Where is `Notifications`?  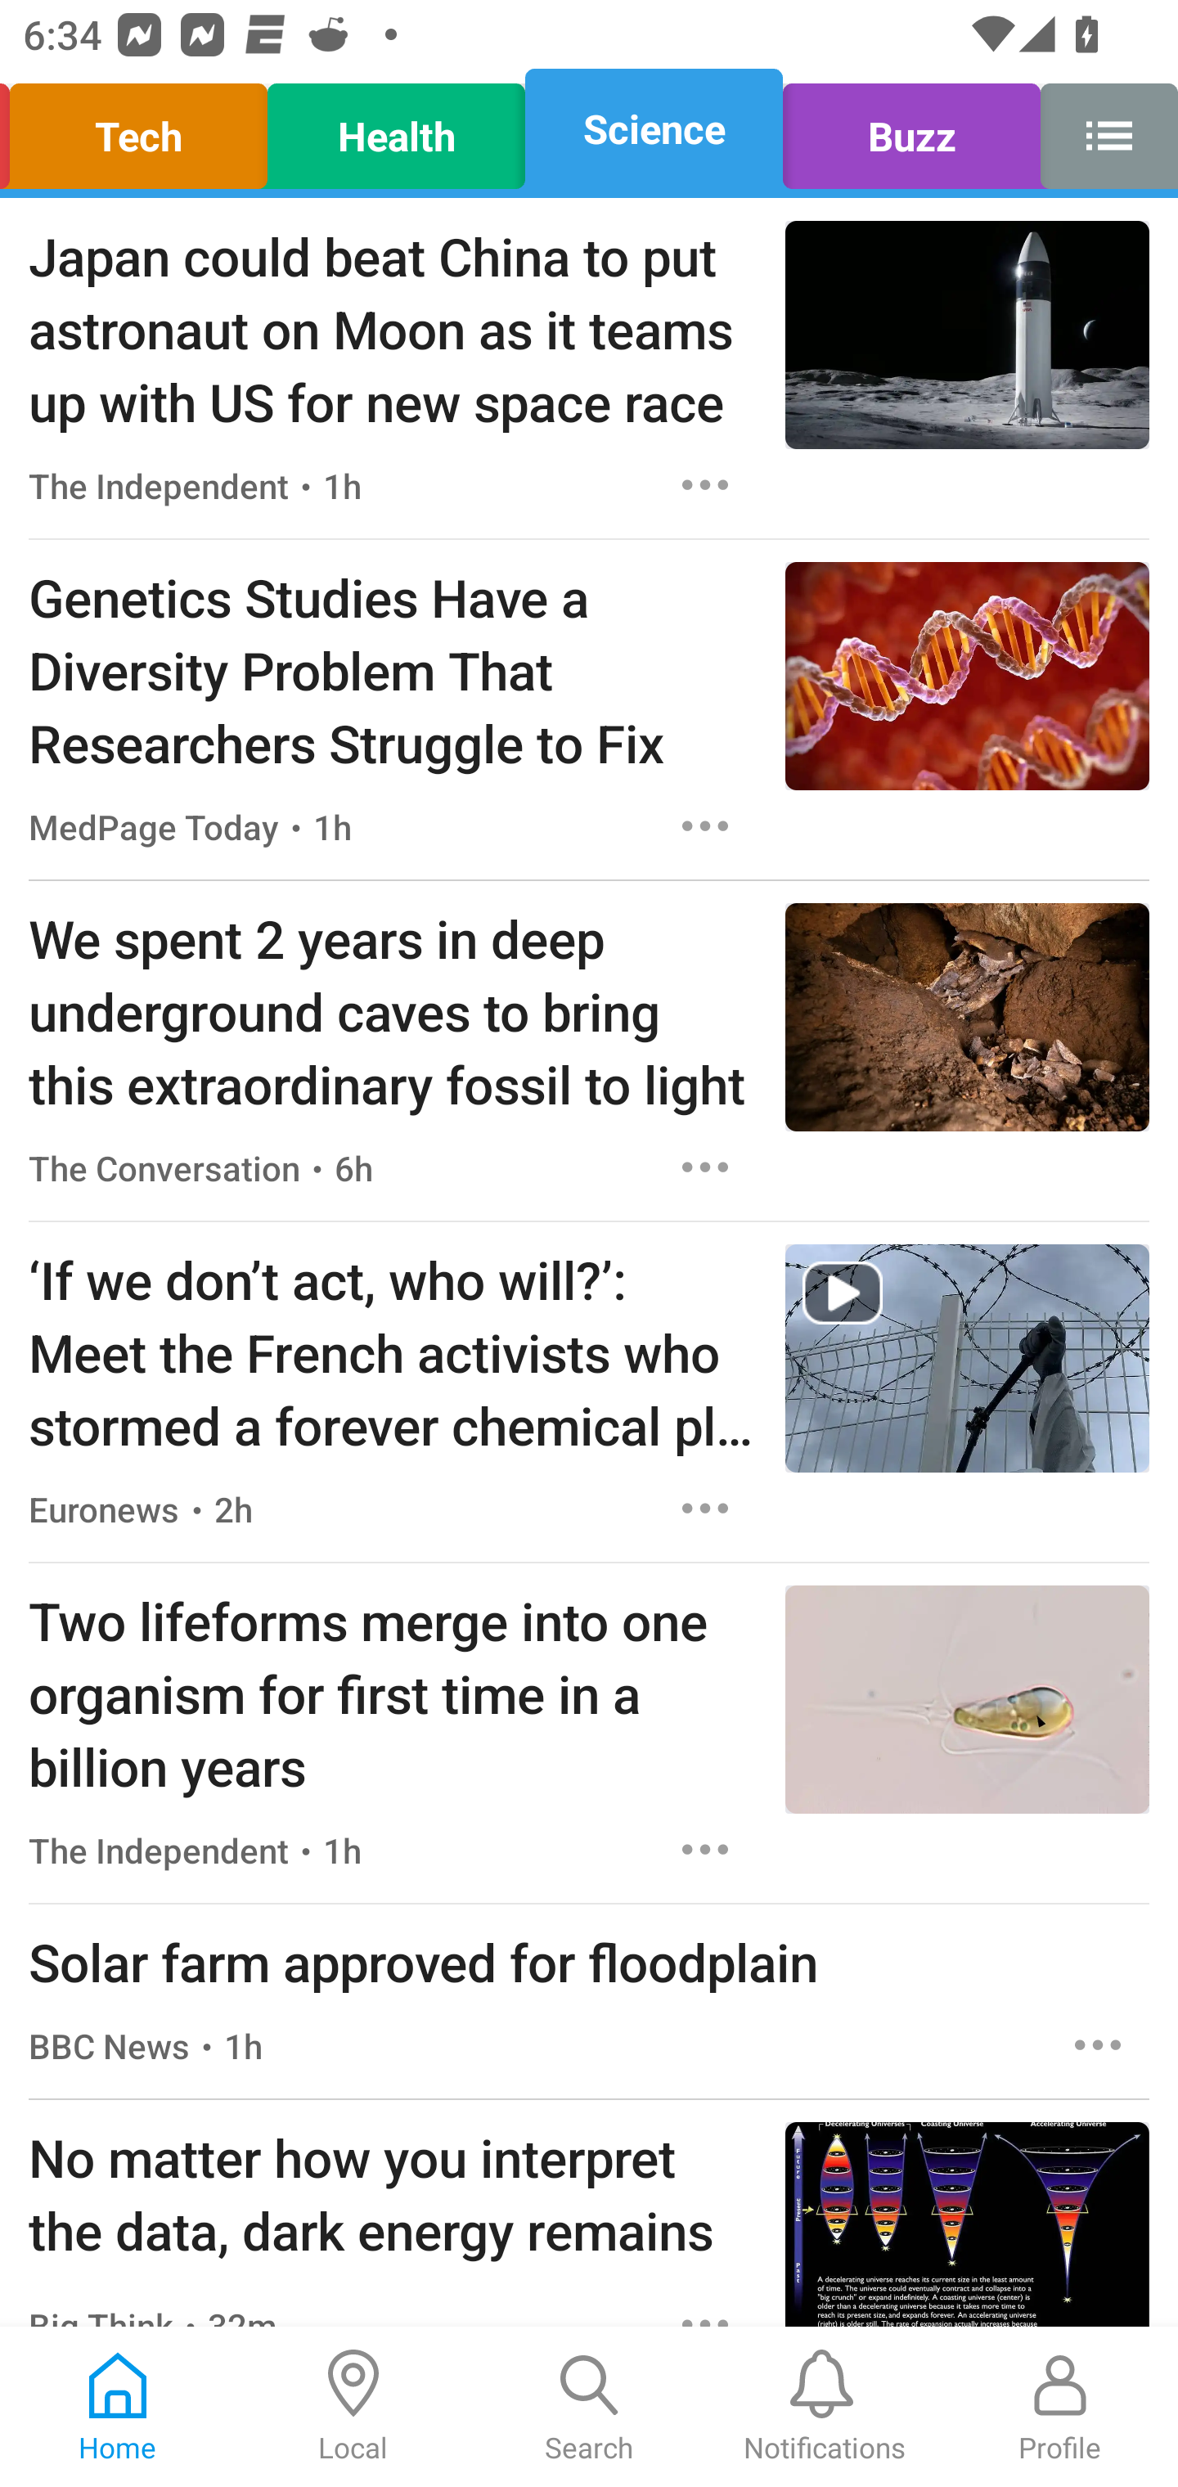
Notifications is located at coordinates (825, 2407).